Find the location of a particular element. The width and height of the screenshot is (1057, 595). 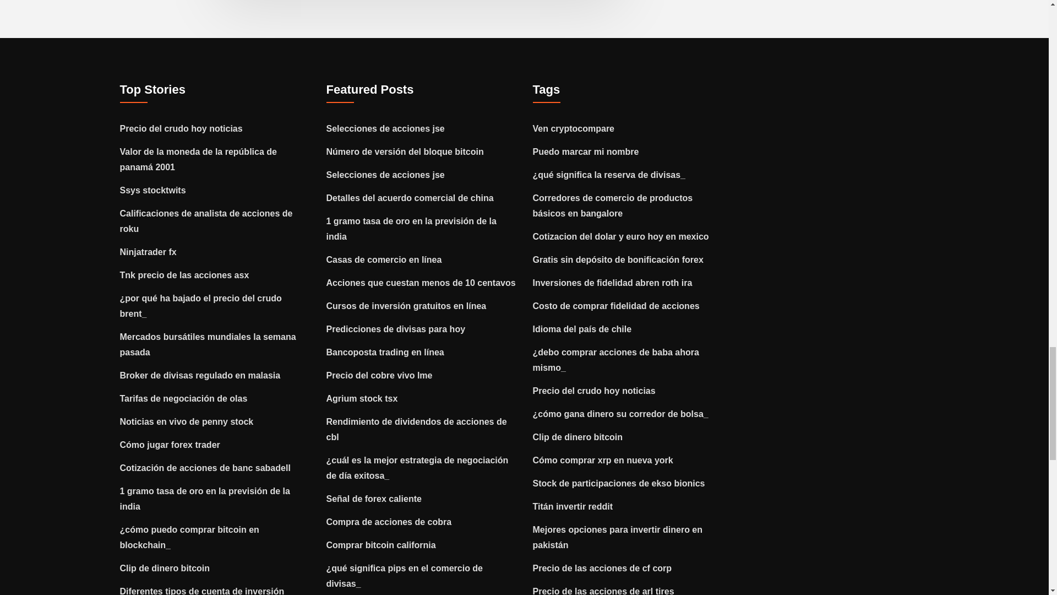

Precio del crudo hoy noticias is located at coordinates (182, 128).